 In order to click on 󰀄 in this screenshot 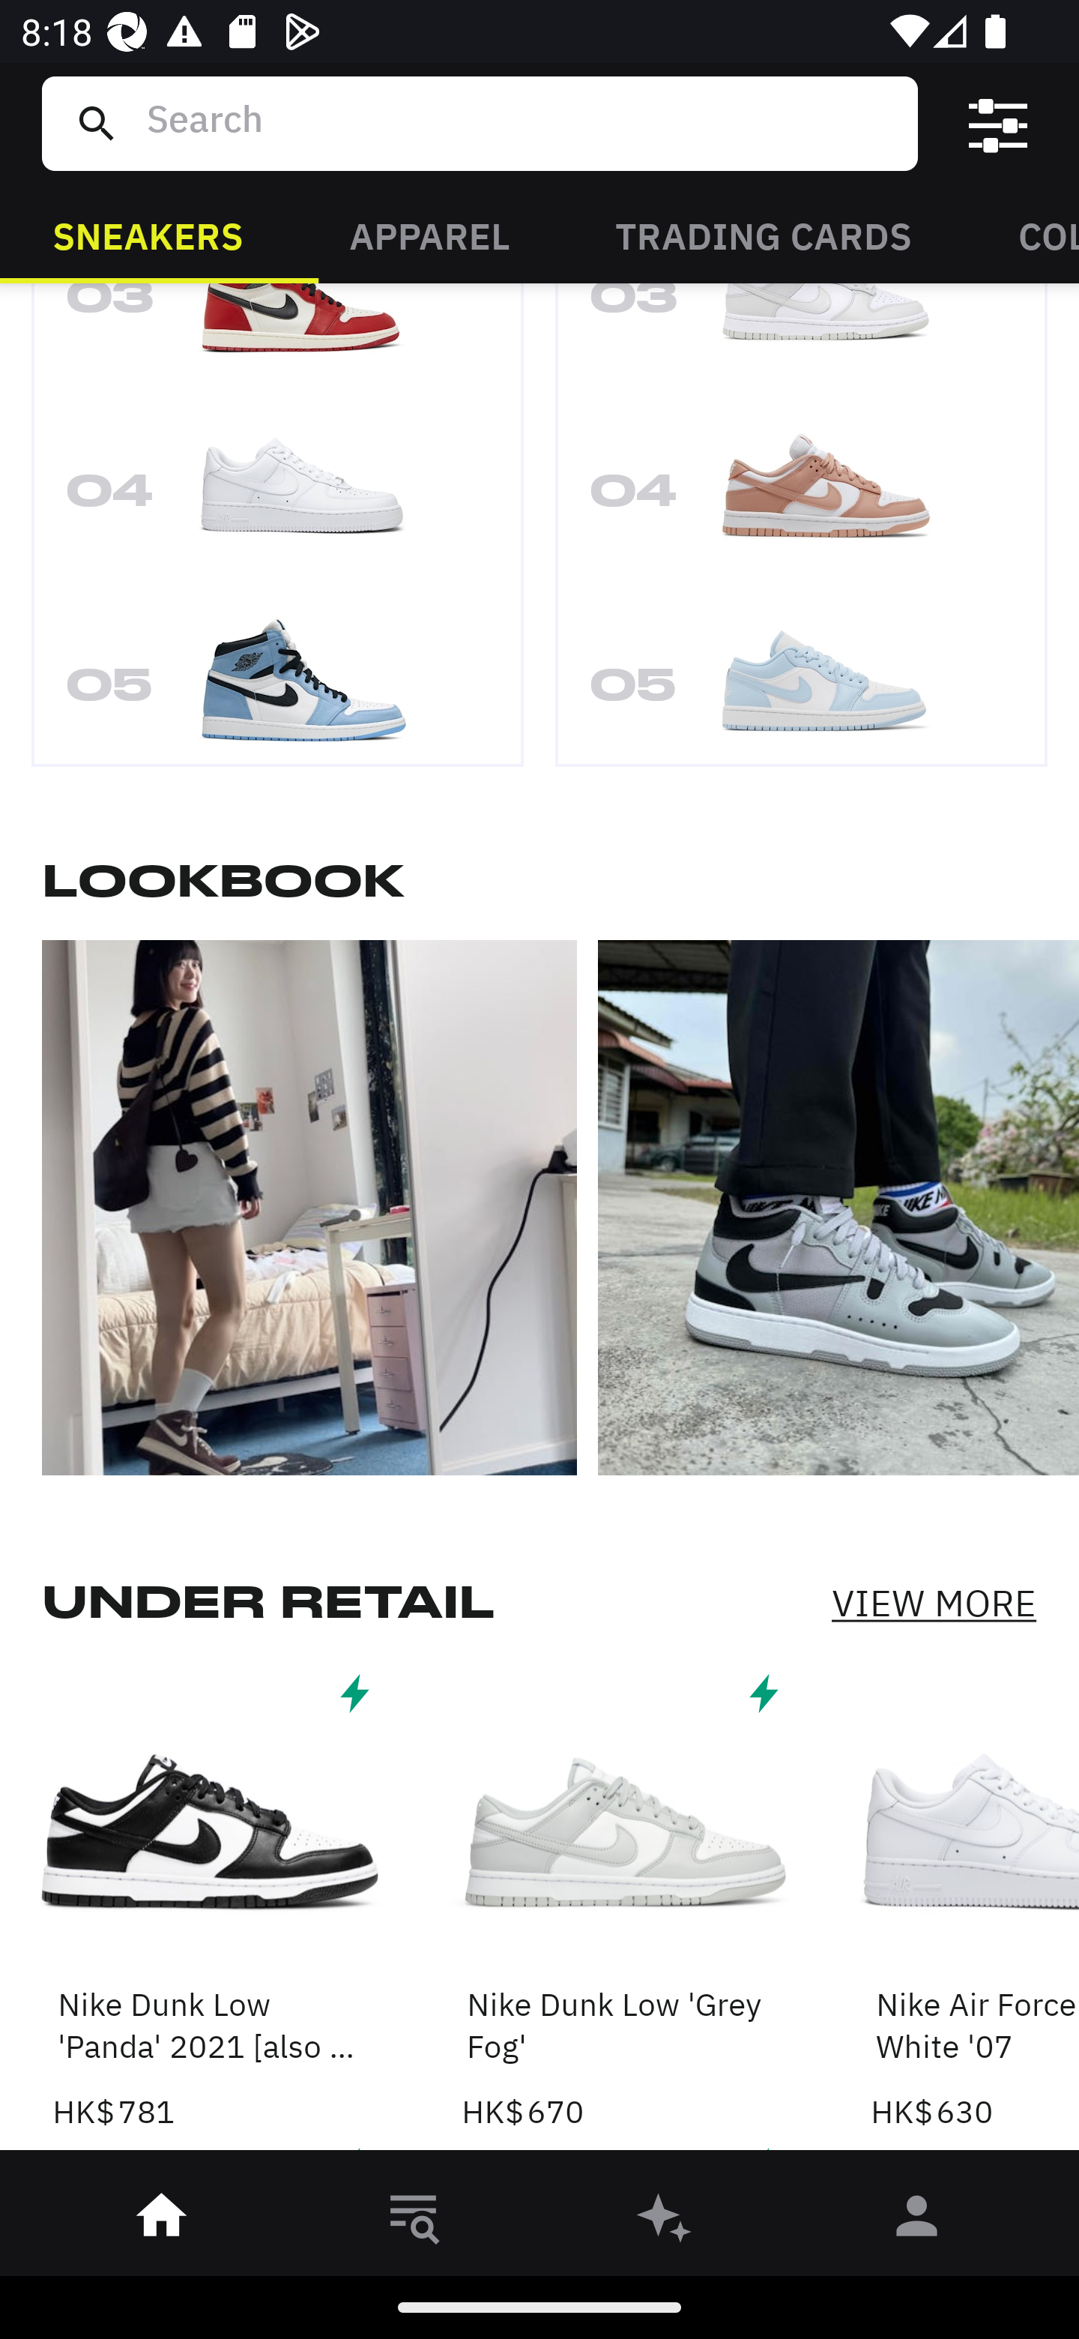, I will do `click(917, 2221)`.